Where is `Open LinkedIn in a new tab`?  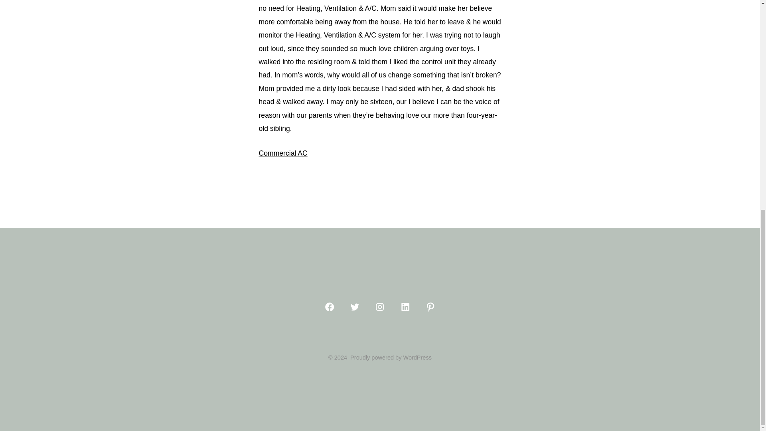
Open LinkedIn in a new tab is located at coordinates (405, 306).